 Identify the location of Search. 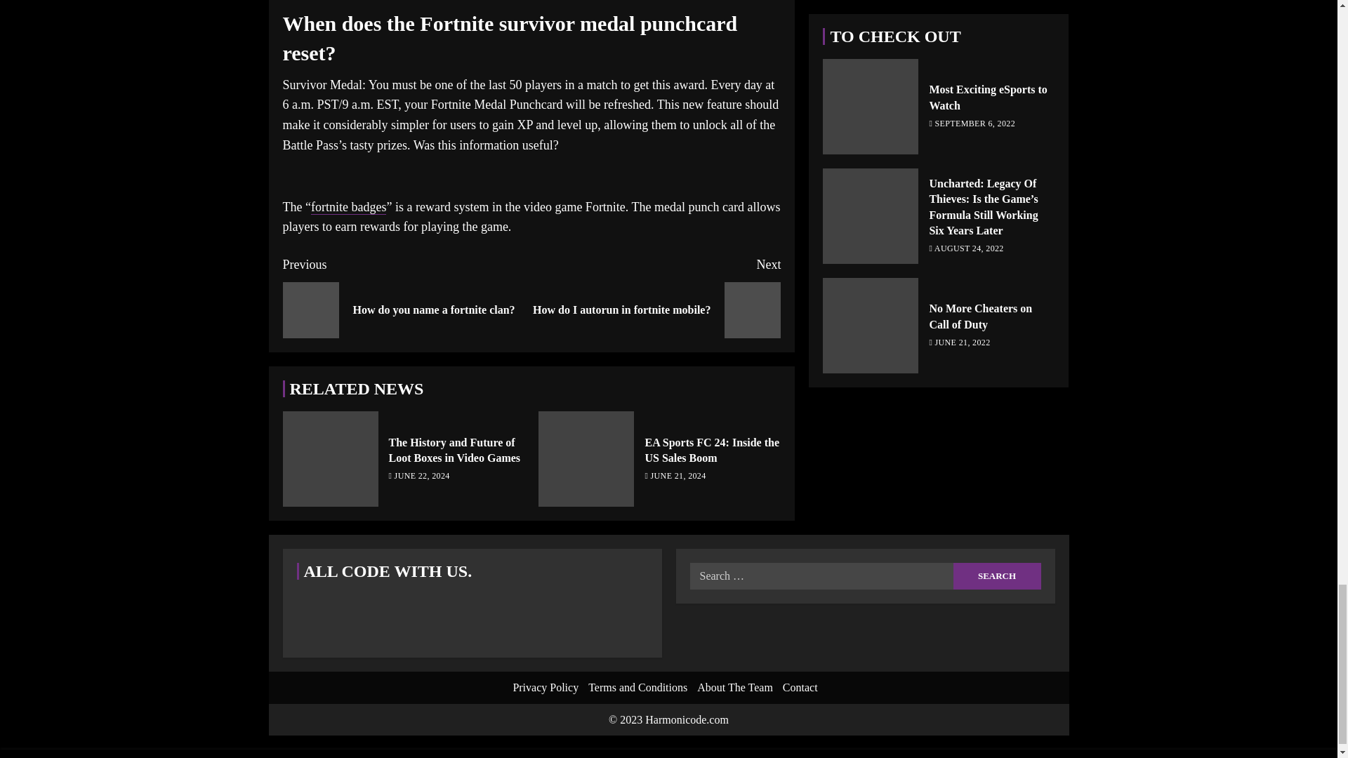
(586, 459).